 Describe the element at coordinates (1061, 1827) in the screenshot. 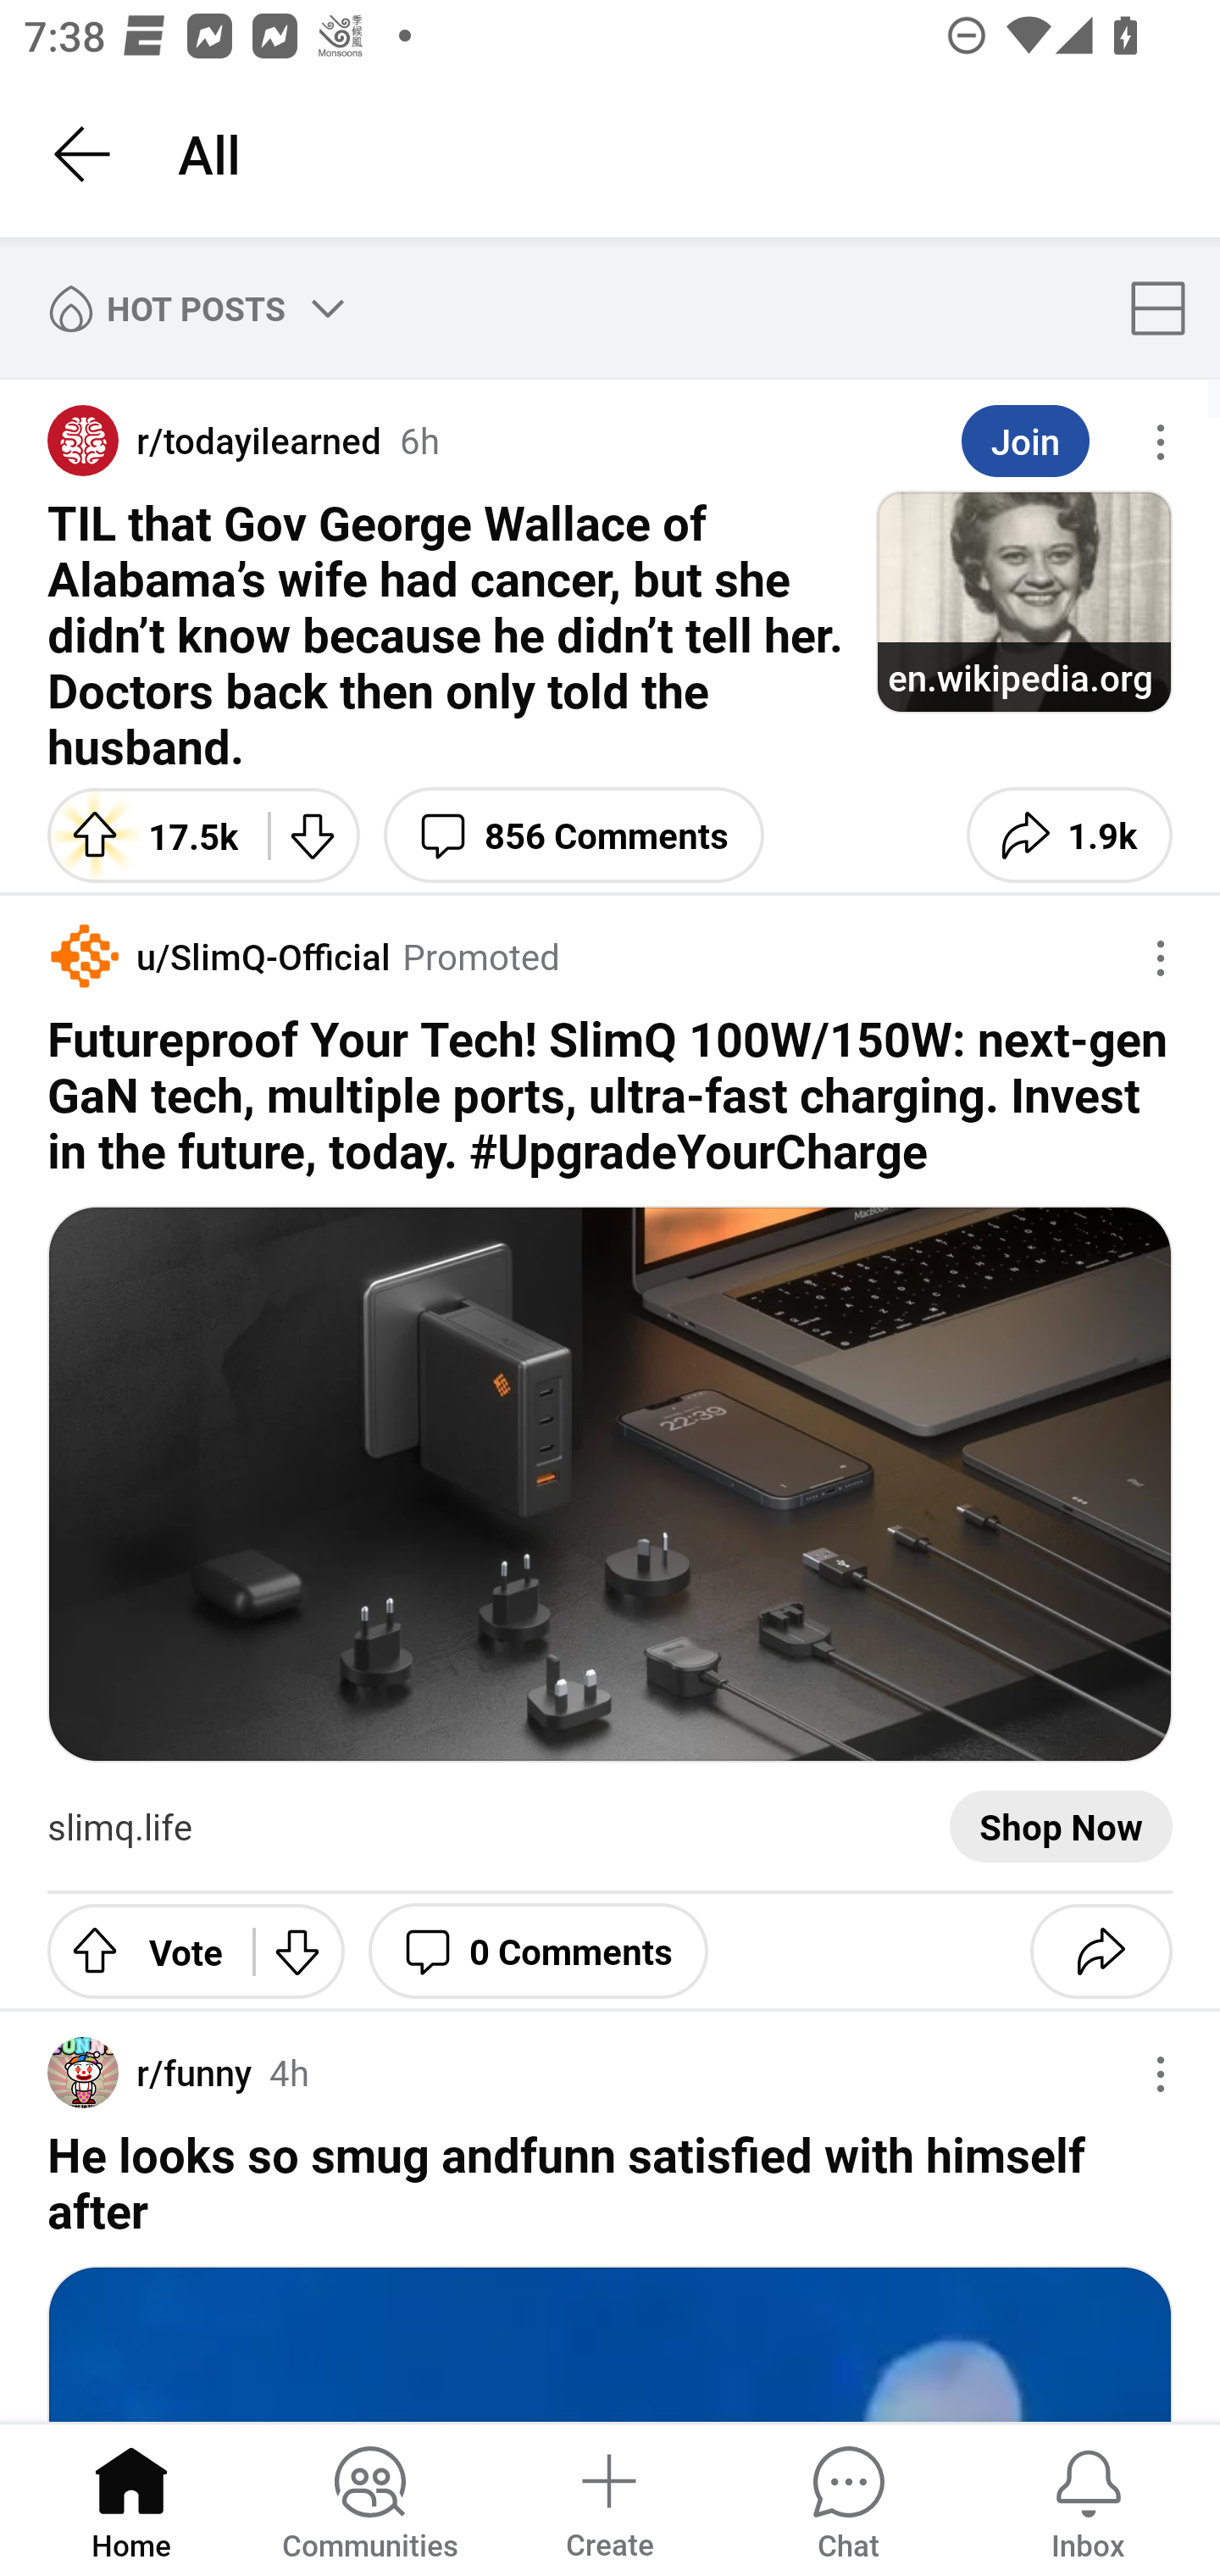

I see `Shop Now` at that location.